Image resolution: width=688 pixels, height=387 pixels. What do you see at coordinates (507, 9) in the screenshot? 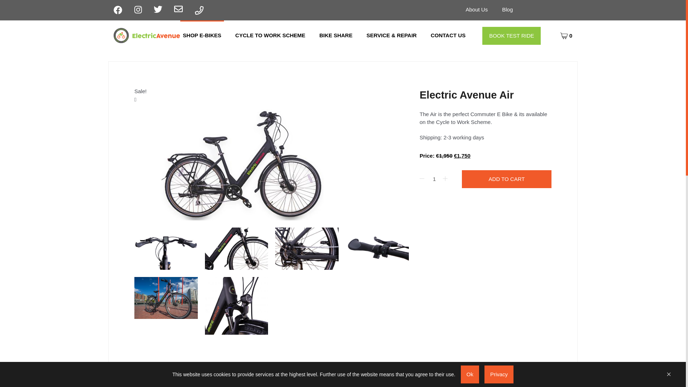
I see `Blog` at bounding box center [507, 9].